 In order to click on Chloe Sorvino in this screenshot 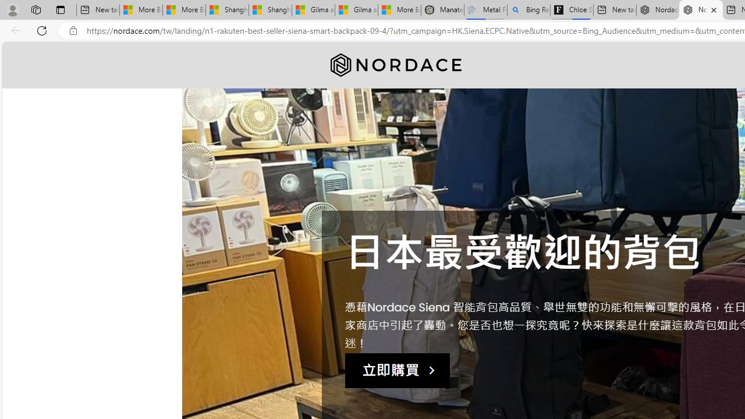, I will do `click(572, 10)`.